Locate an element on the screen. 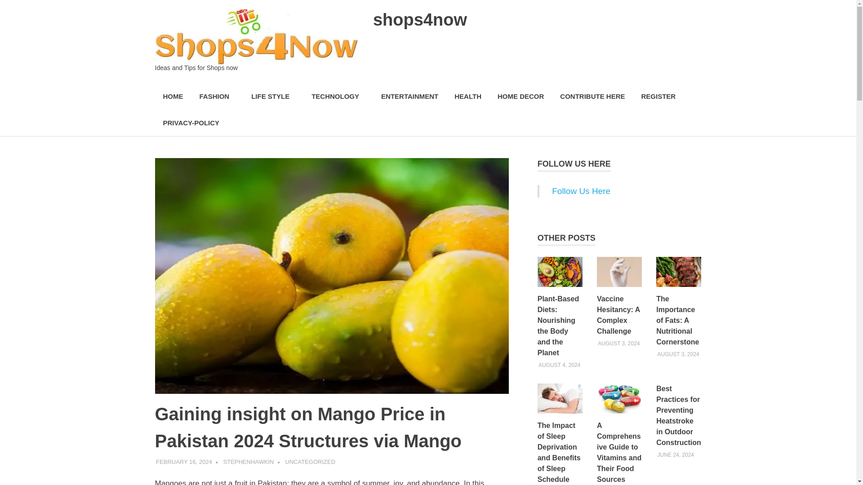 The width and height of the screenshot is (863, 485). TECHNOLOGY is located at coordinates (338, 97).